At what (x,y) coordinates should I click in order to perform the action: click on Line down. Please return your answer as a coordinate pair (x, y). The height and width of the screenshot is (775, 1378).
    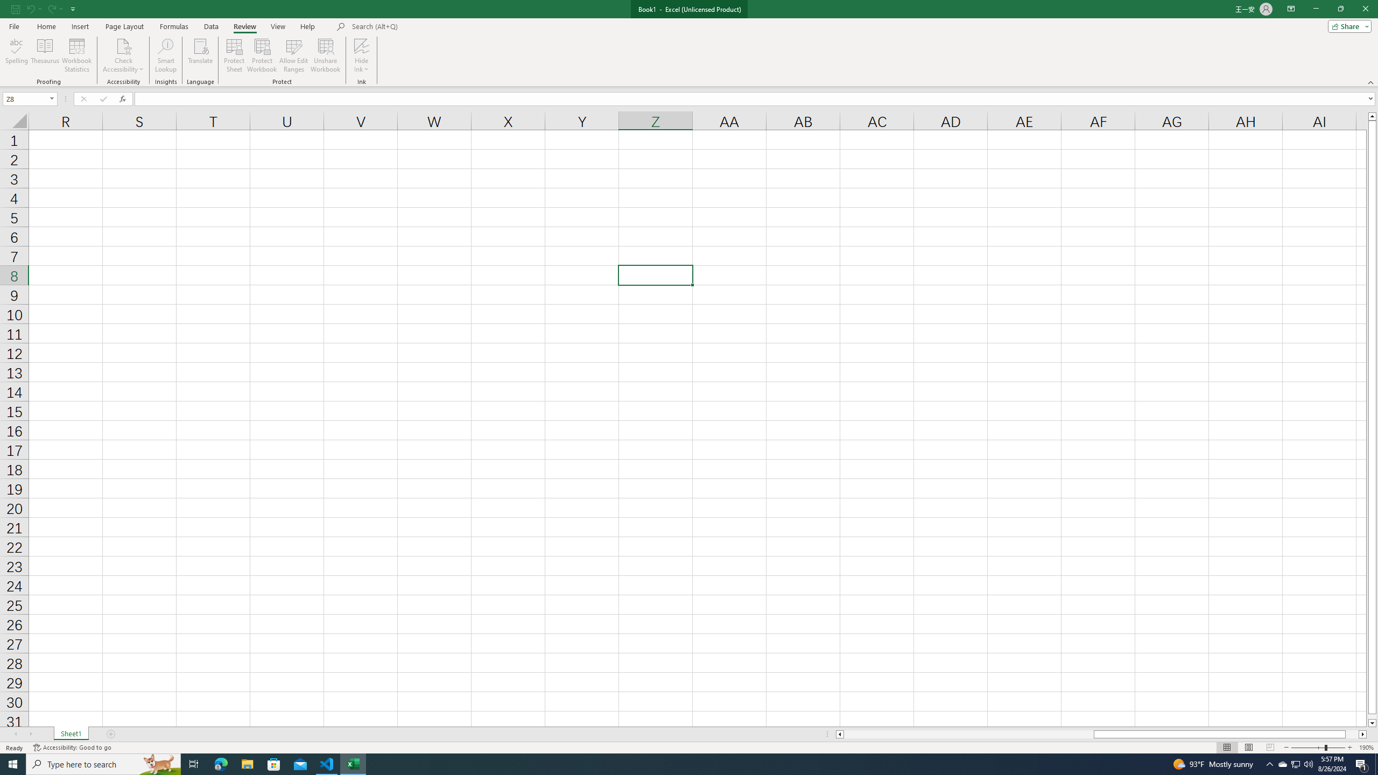
    Looking at the image, I should click on (1373, 723).